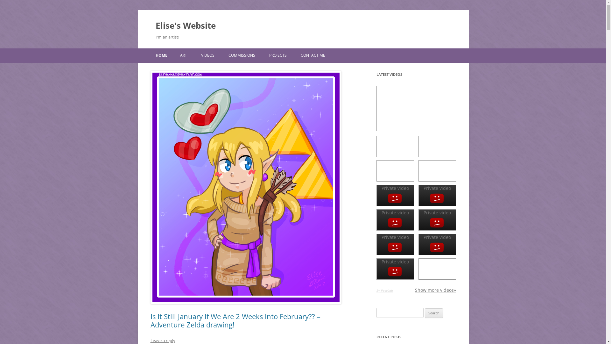  I want to click on Skip to content, so click(328, 51).